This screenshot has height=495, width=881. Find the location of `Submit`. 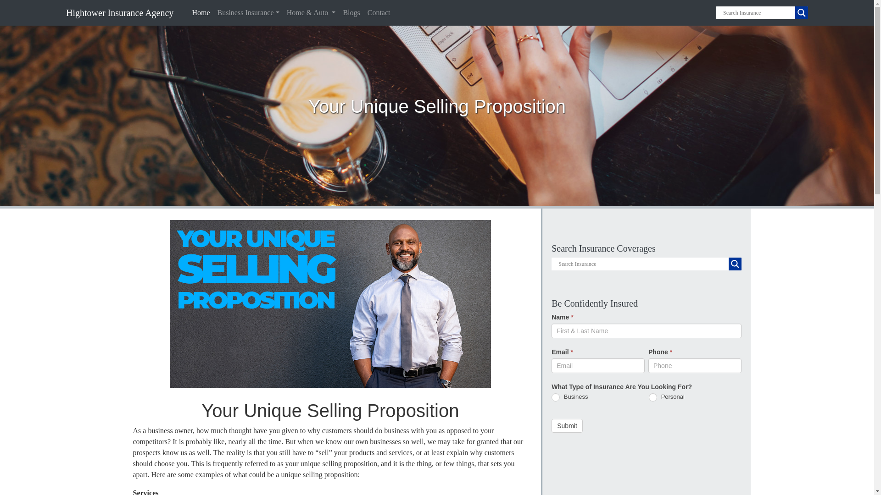

Submit is located at coordinates (567, 425).